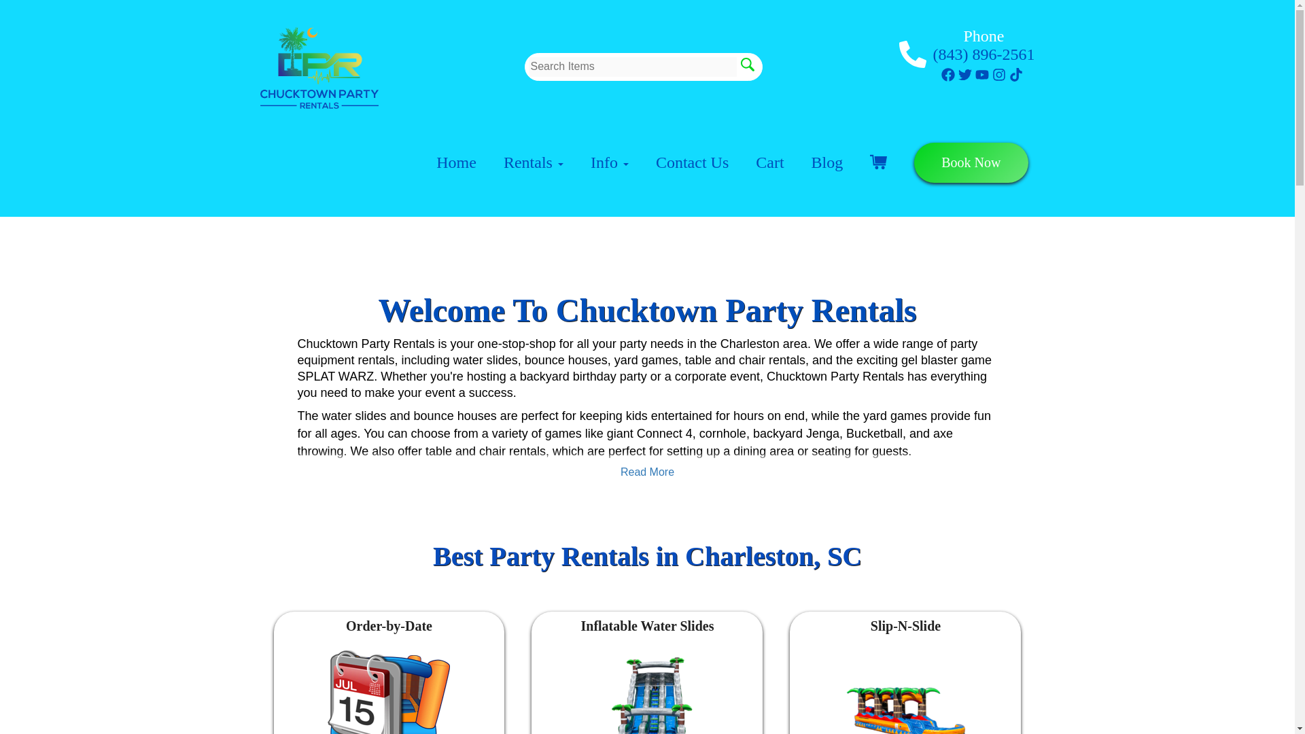  Describe the element at coordinates (610, 162) in the screenshot. I see `Info` at that location.